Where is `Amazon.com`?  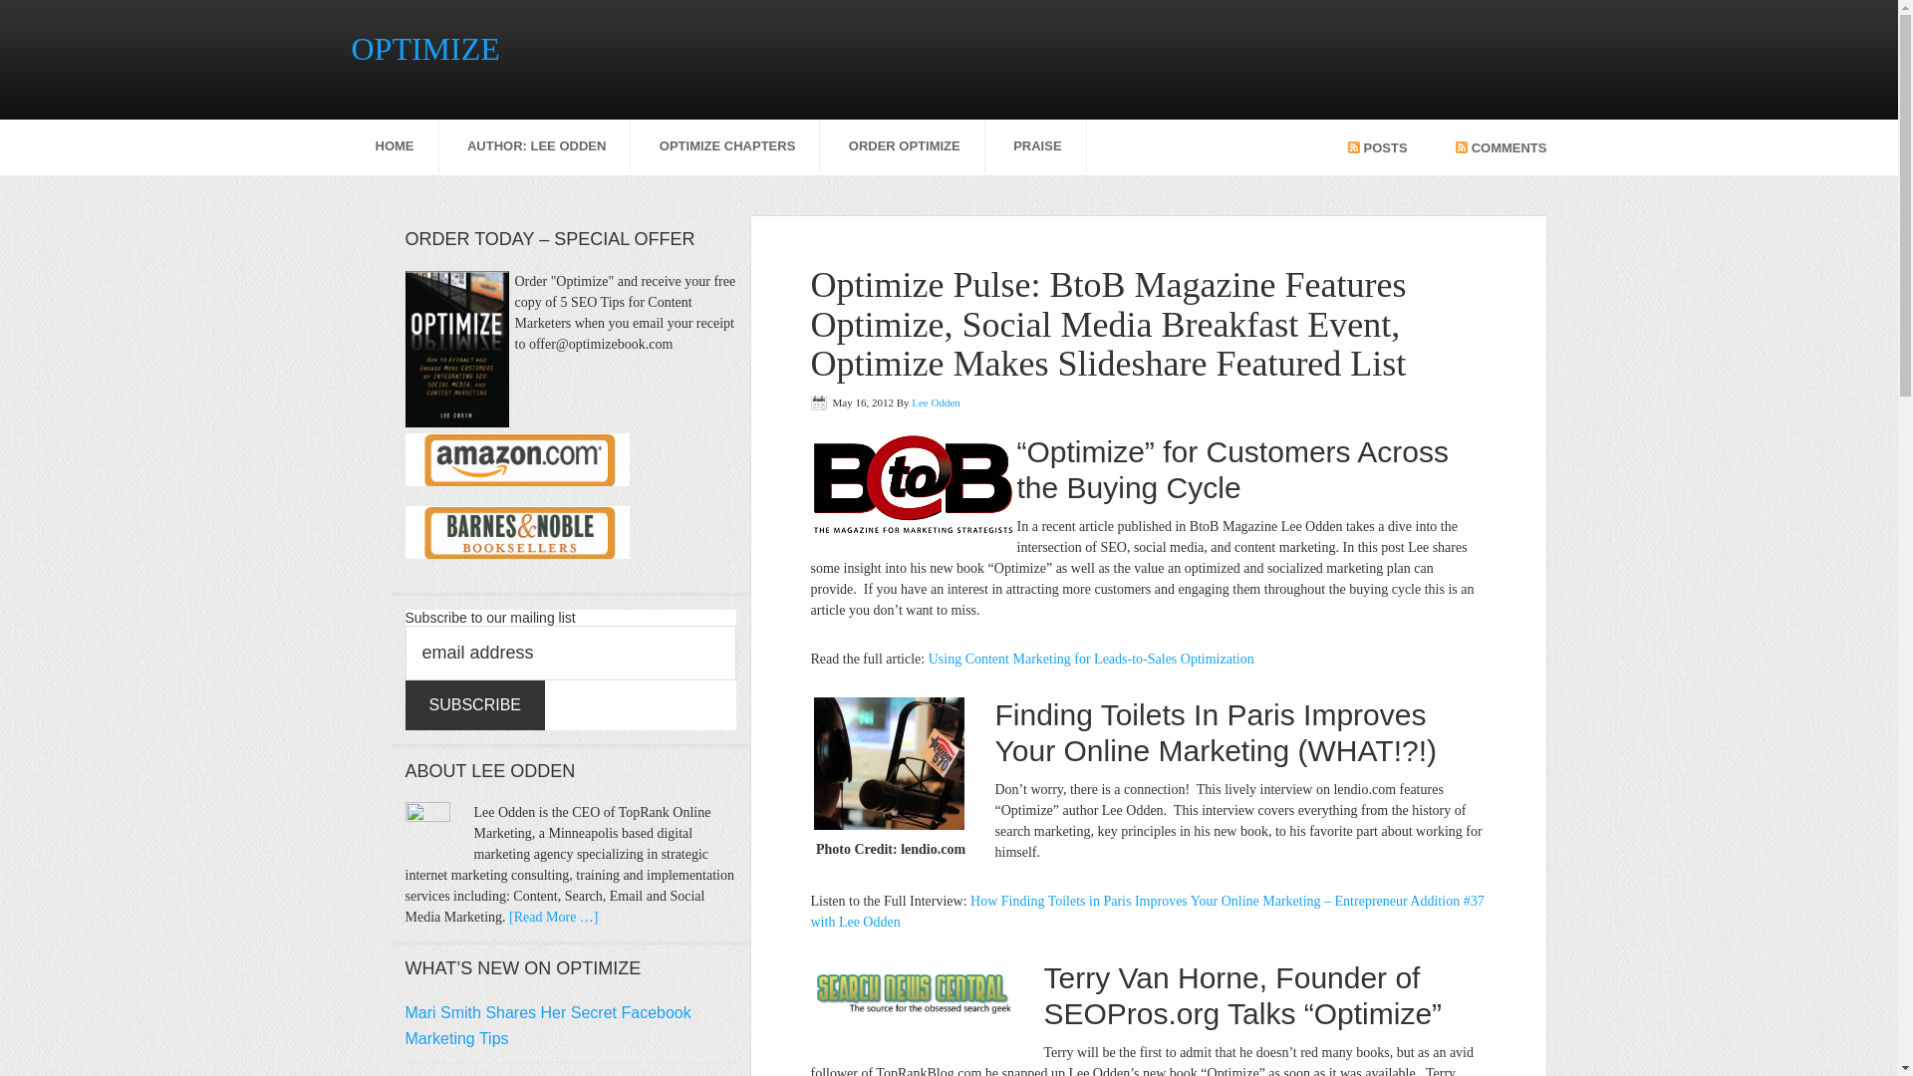
Amazon.com is located at coordinates (516, 460).